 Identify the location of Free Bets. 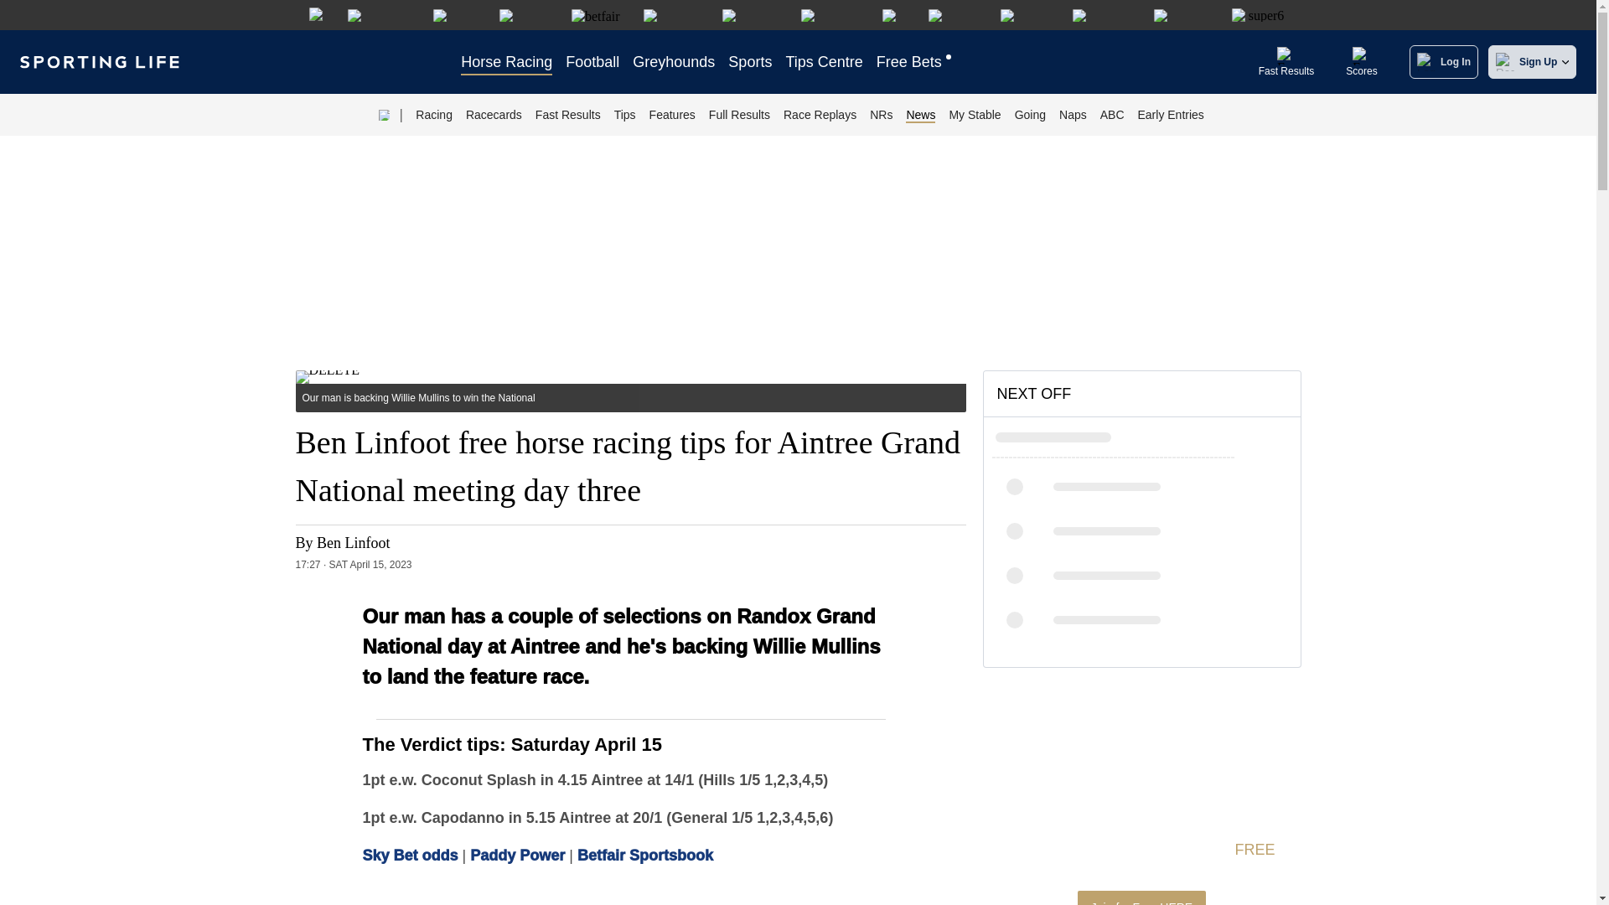
(915, 62).